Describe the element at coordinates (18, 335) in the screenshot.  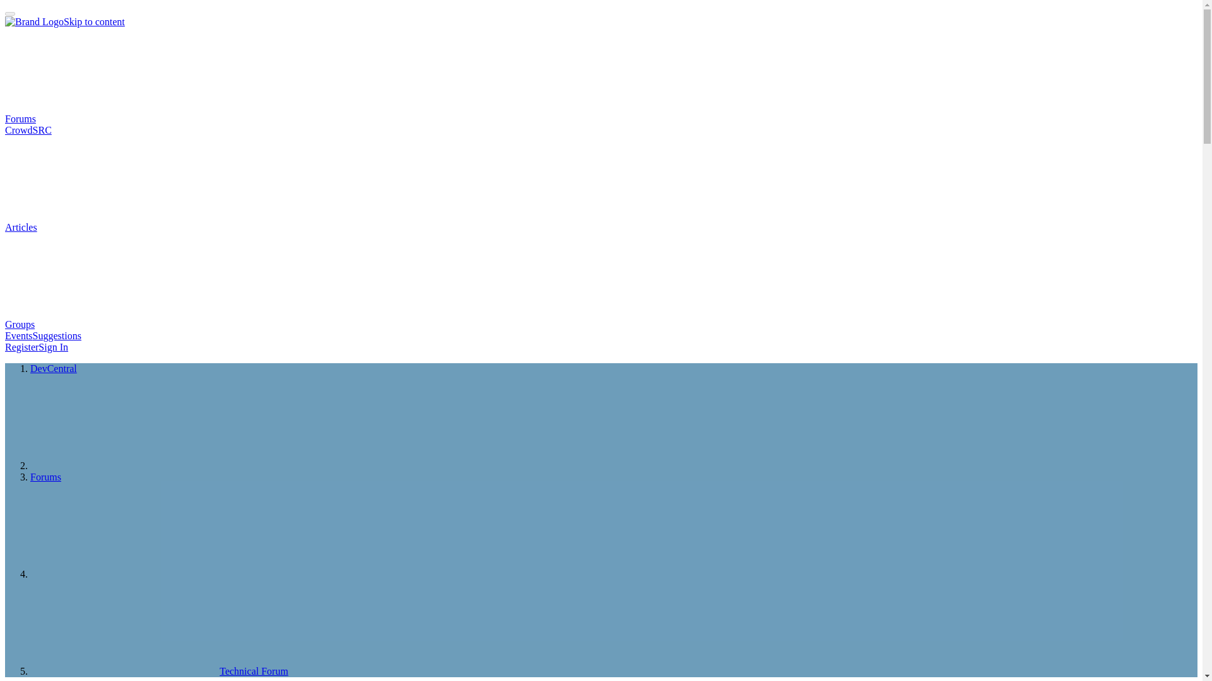
I see `Events` at that location.